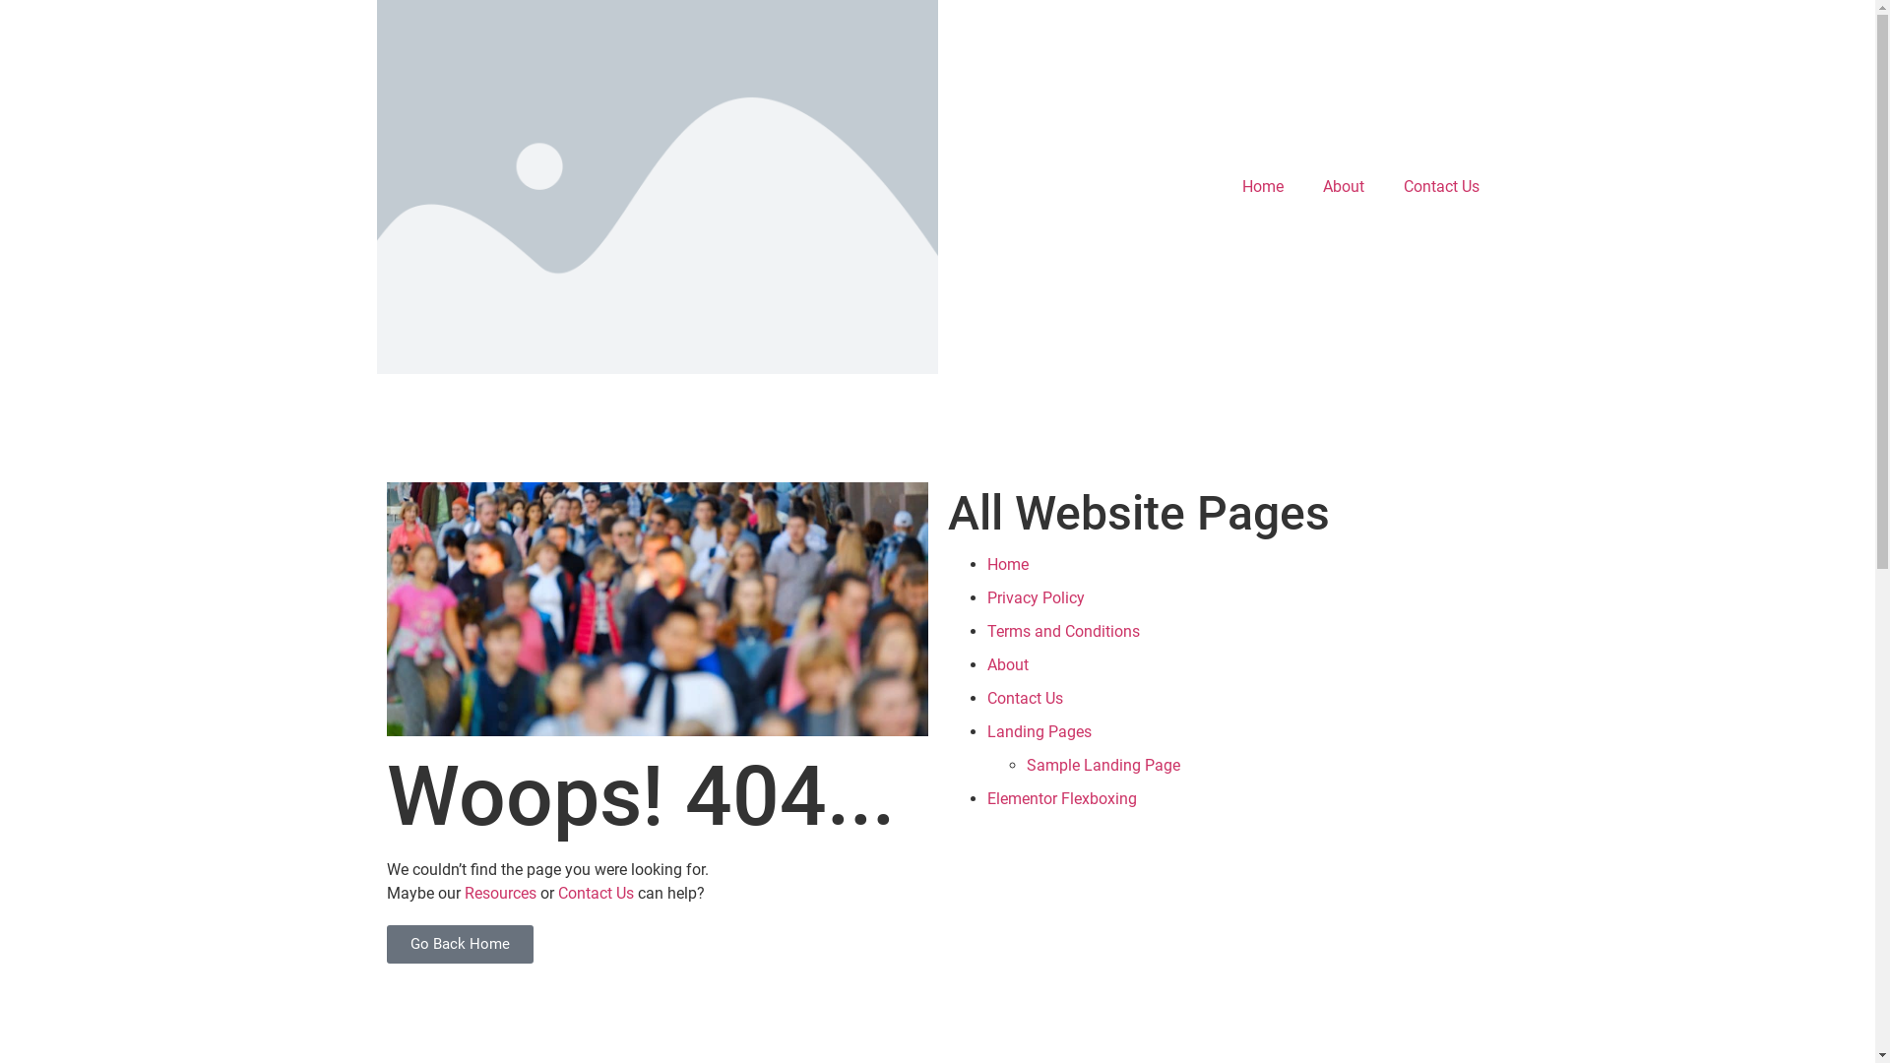 This screenshot has height=1063, width=1890. I want to click on Contact Us, so click(1024, 699).